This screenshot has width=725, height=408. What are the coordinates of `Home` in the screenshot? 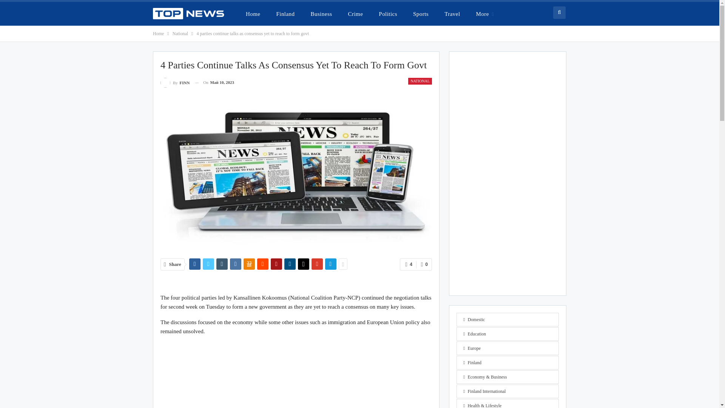 It's located at (158, 33).